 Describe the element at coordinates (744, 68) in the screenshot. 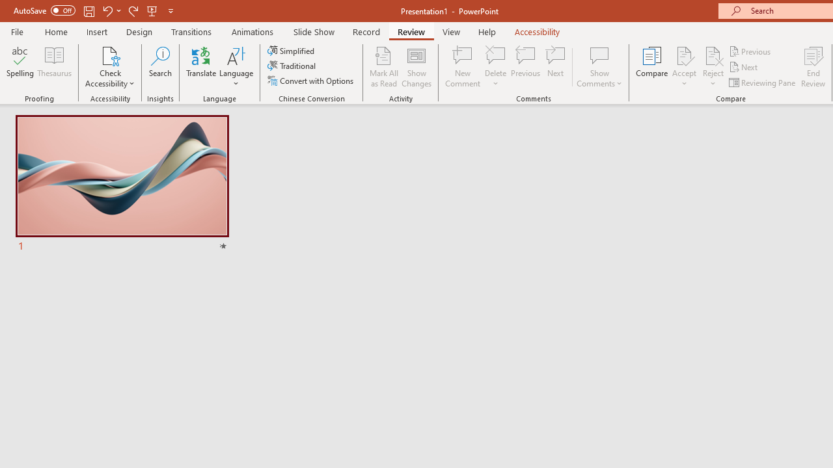

I see `Next` at that location.